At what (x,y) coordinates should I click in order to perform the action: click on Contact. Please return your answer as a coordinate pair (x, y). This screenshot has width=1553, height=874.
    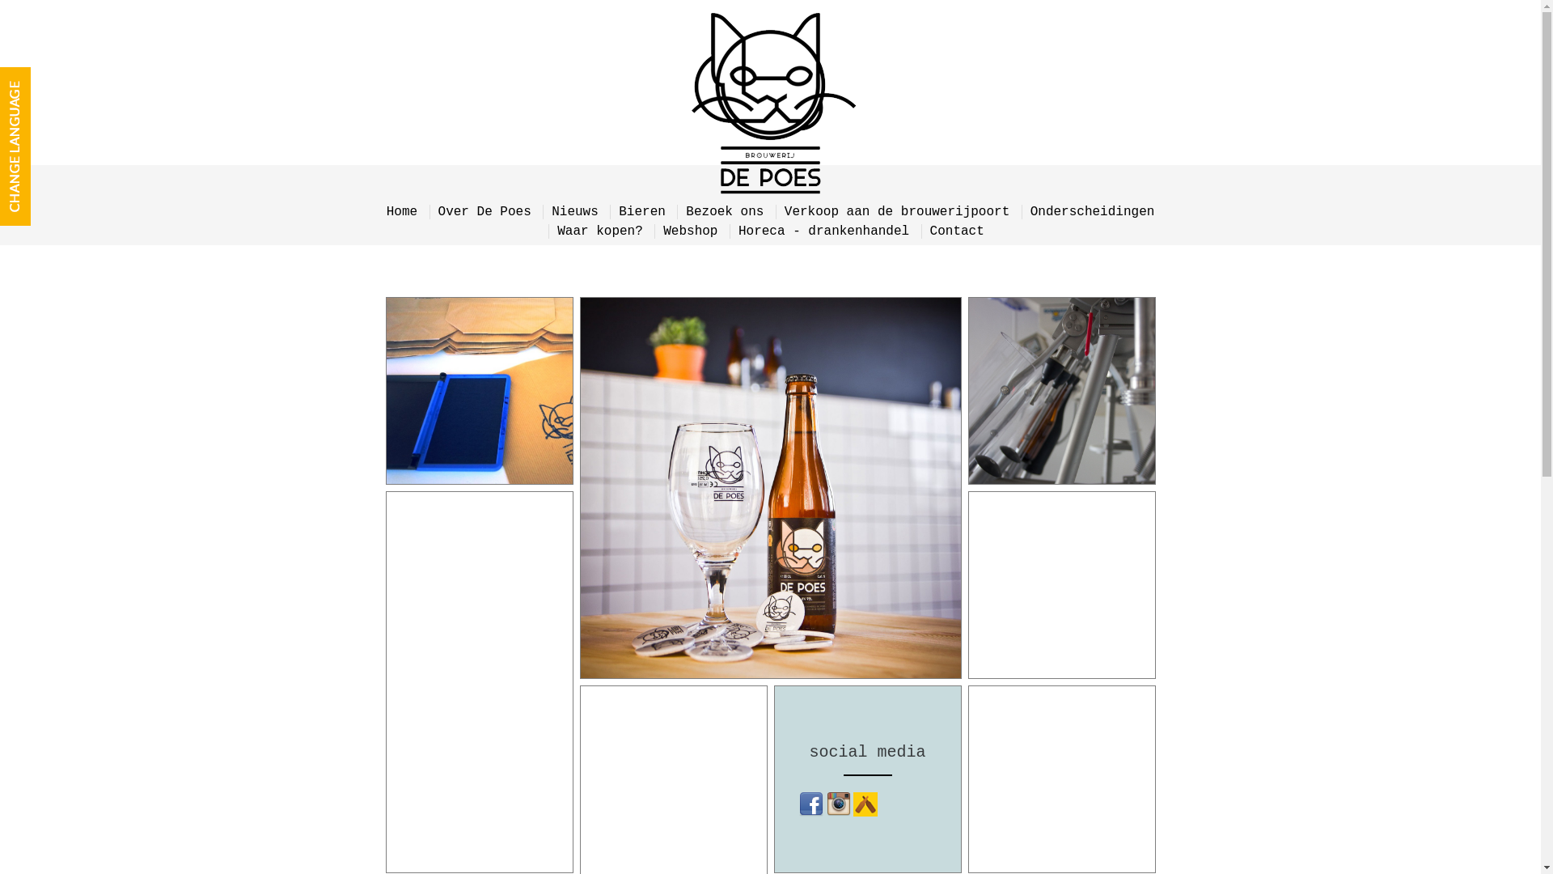
    Looking at the image, I should click on (958, 231).